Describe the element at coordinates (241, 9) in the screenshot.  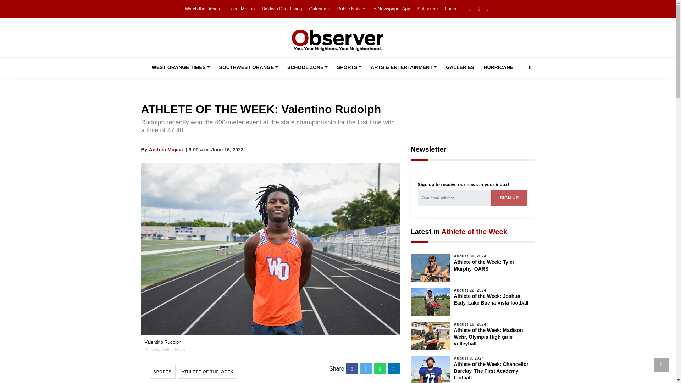
I see `Local Motion` at that location.